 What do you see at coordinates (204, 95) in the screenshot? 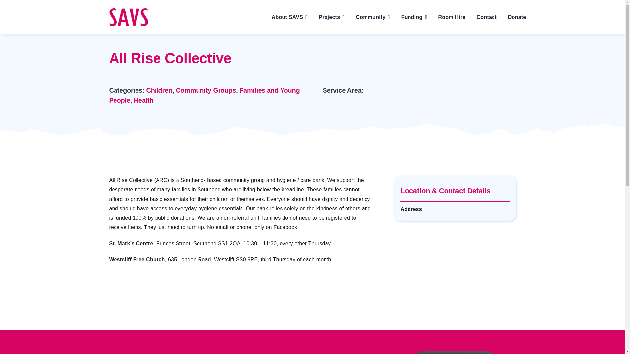
I see `Families and Young People` at bounding box center [204, 95].